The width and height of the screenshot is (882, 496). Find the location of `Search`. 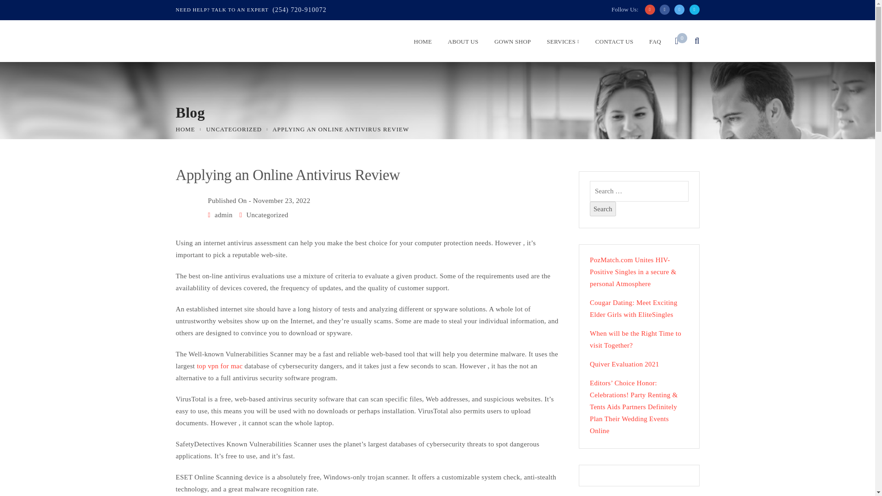

Search is located at coordinates (603, 209).